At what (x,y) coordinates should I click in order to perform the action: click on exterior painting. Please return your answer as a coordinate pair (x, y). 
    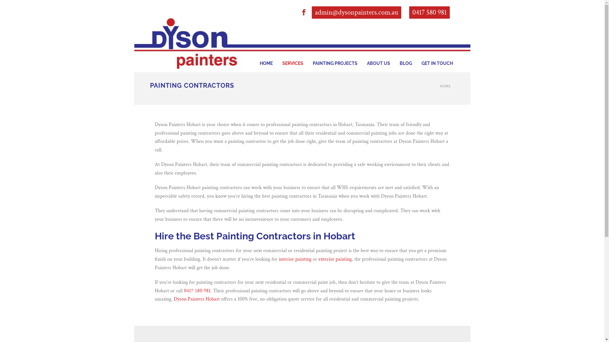
    Looking at the image, I should click on (335, 259).